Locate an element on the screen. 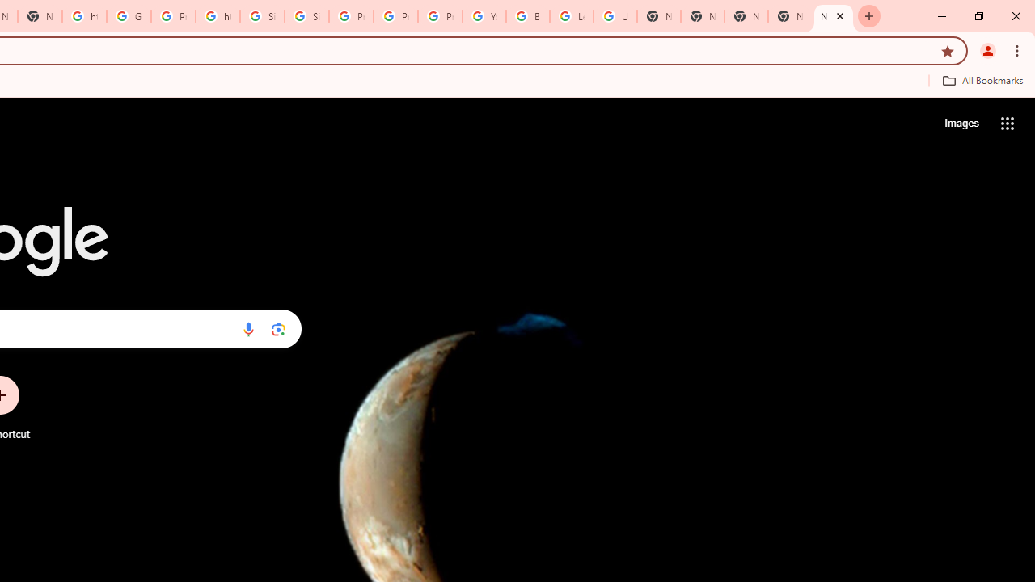 The image size is (1035, 582). Search for Images  is located at coordinates (961, 123).